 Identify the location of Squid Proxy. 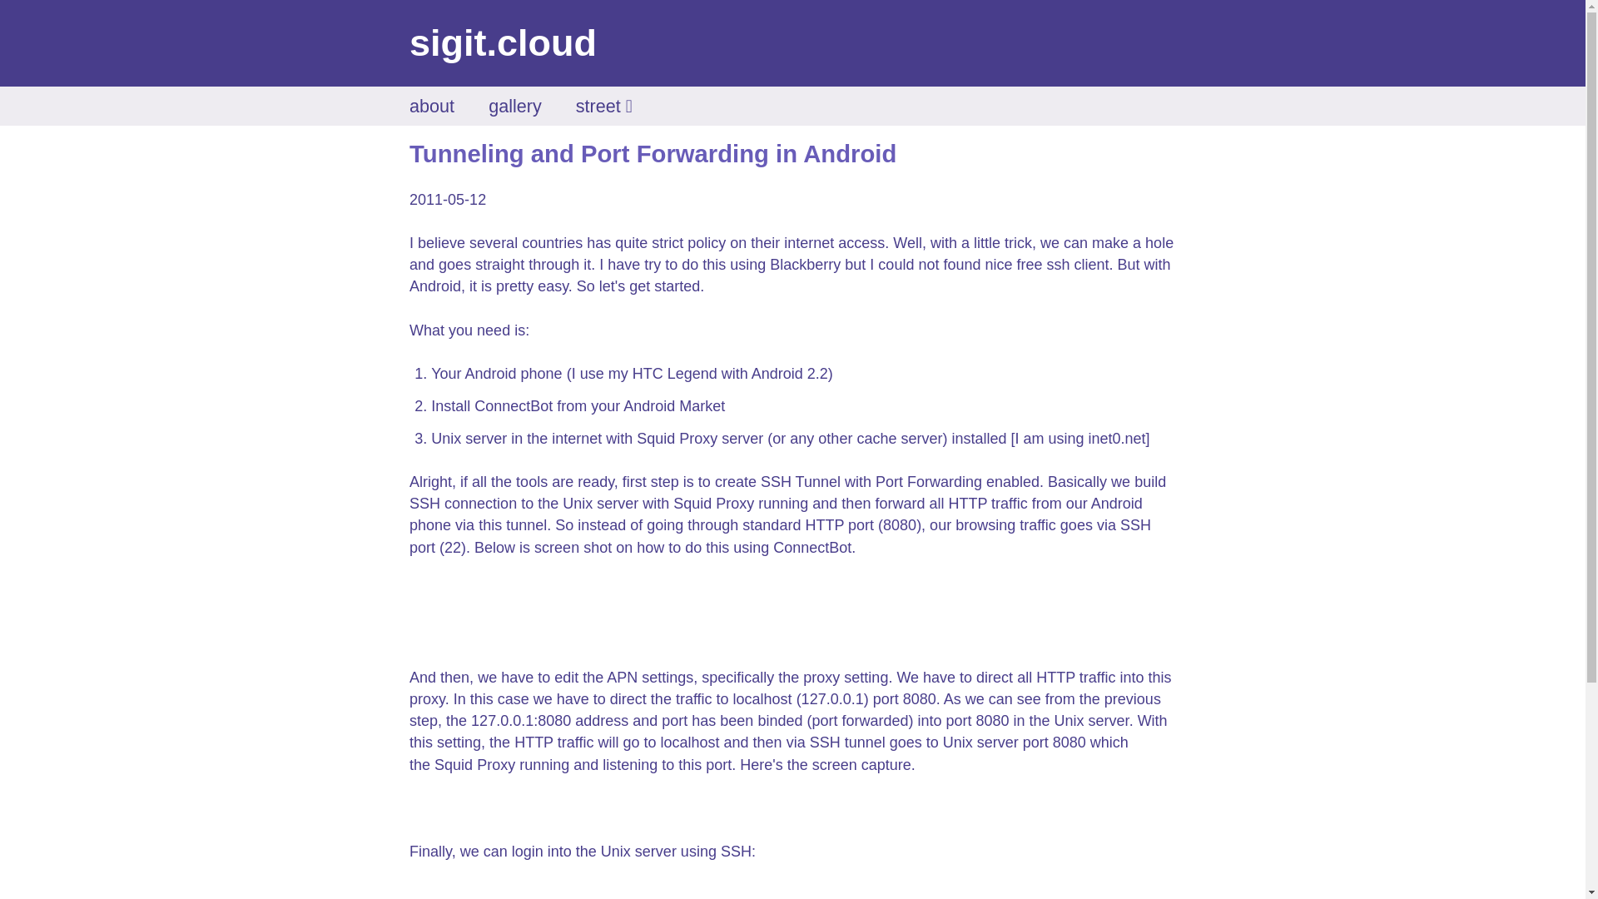
(474, 764).